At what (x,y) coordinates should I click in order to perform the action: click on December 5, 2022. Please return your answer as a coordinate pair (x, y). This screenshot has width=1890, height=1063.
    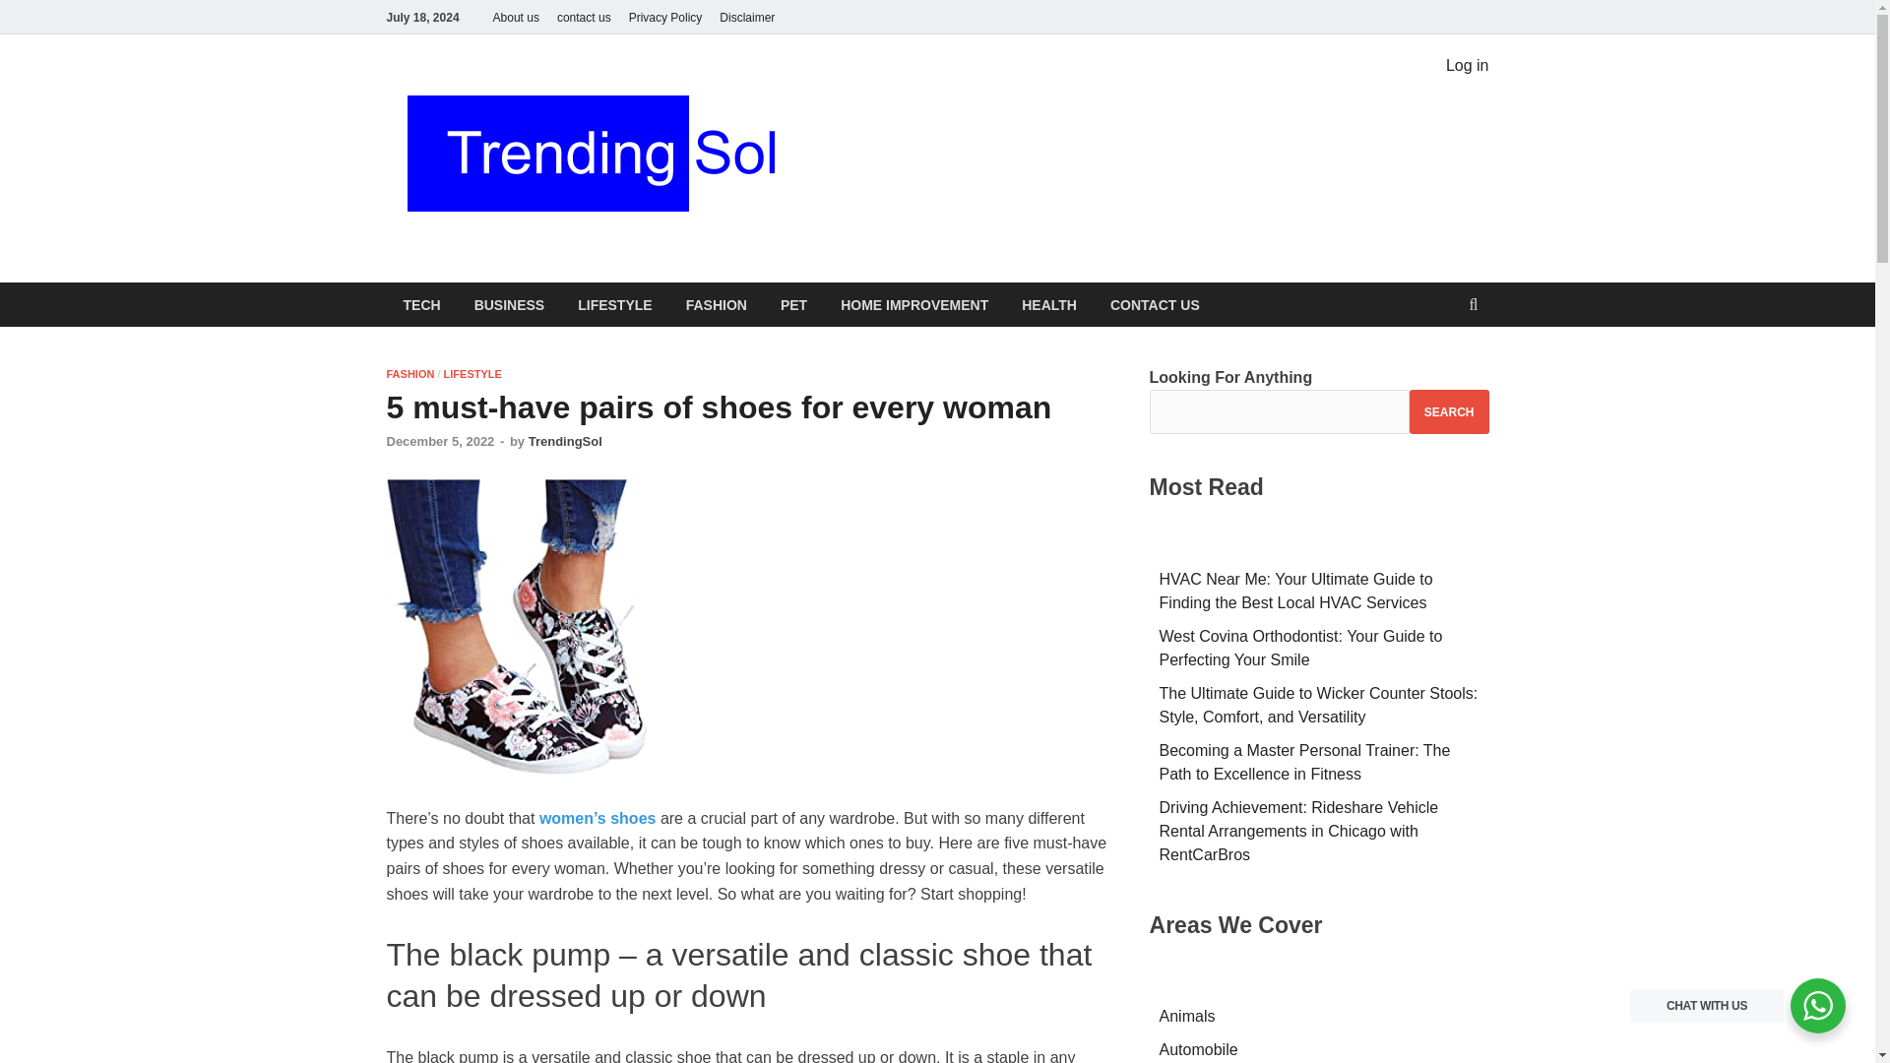
    Looking at the image, I should click on (439, 441).